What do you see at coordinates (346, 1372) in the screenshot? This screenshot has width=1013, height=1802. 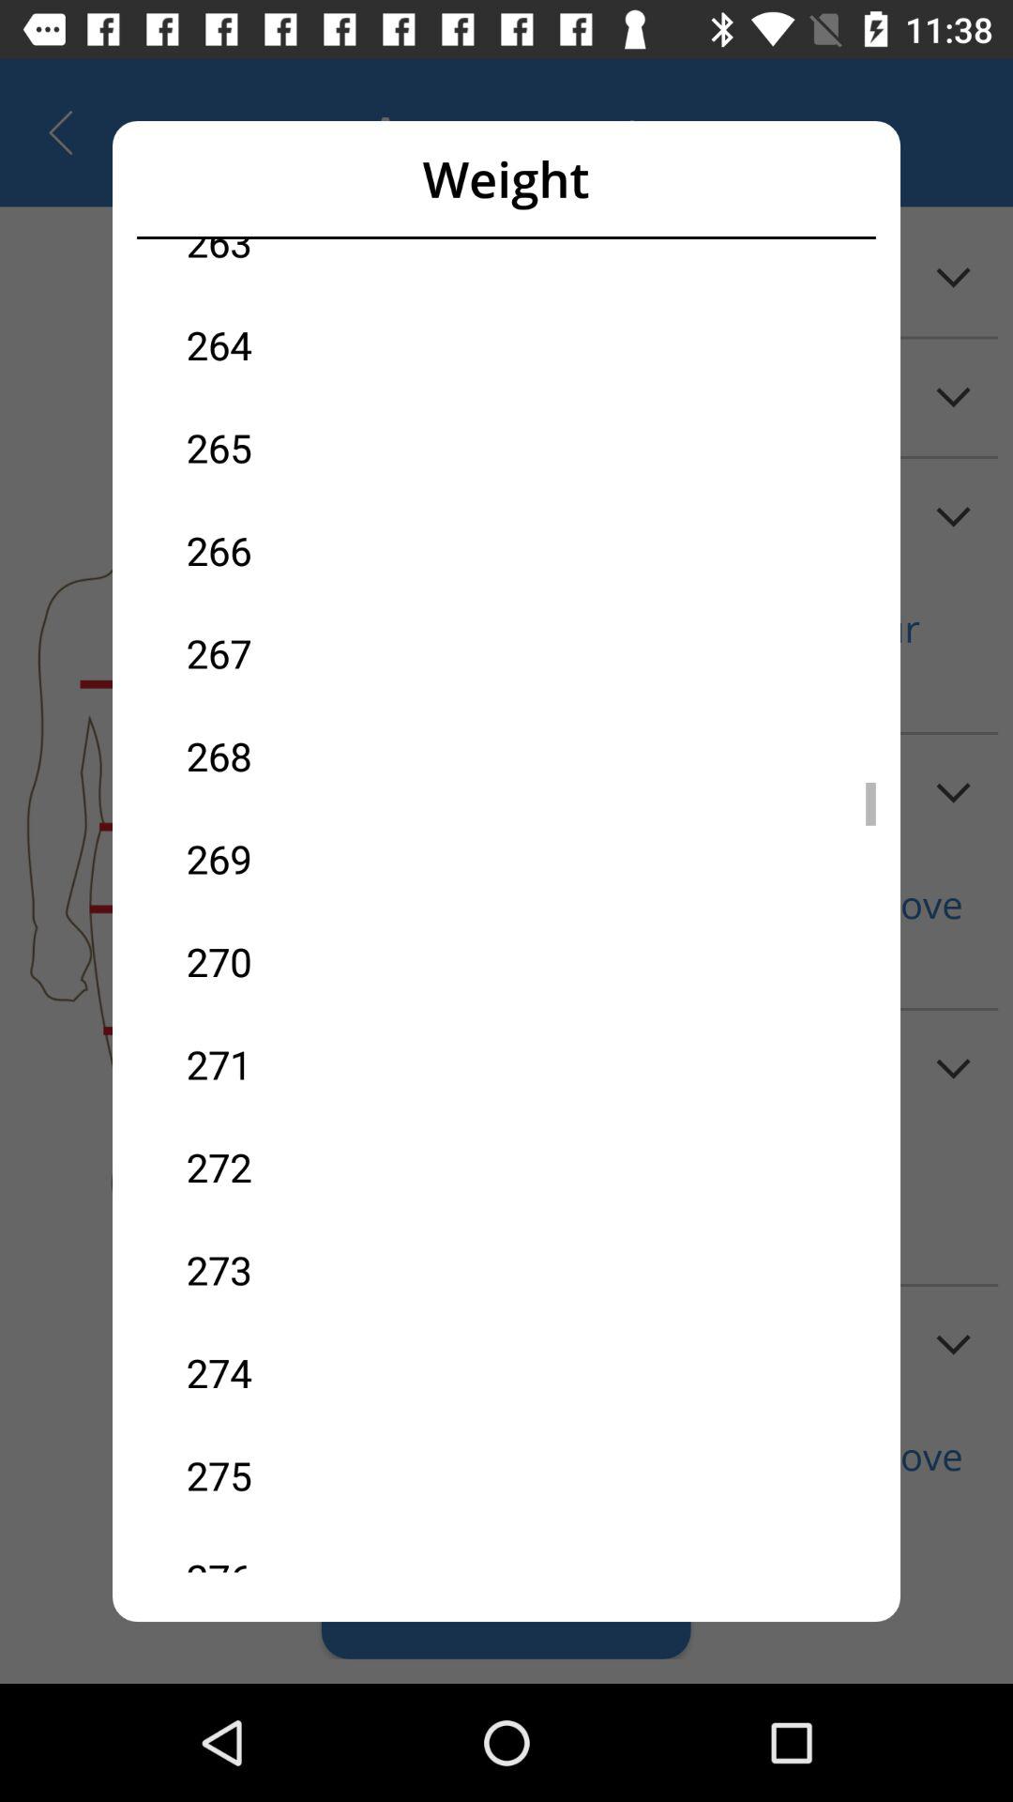 I see `open item above the 275 icon` at bounding box center [346, 1372].